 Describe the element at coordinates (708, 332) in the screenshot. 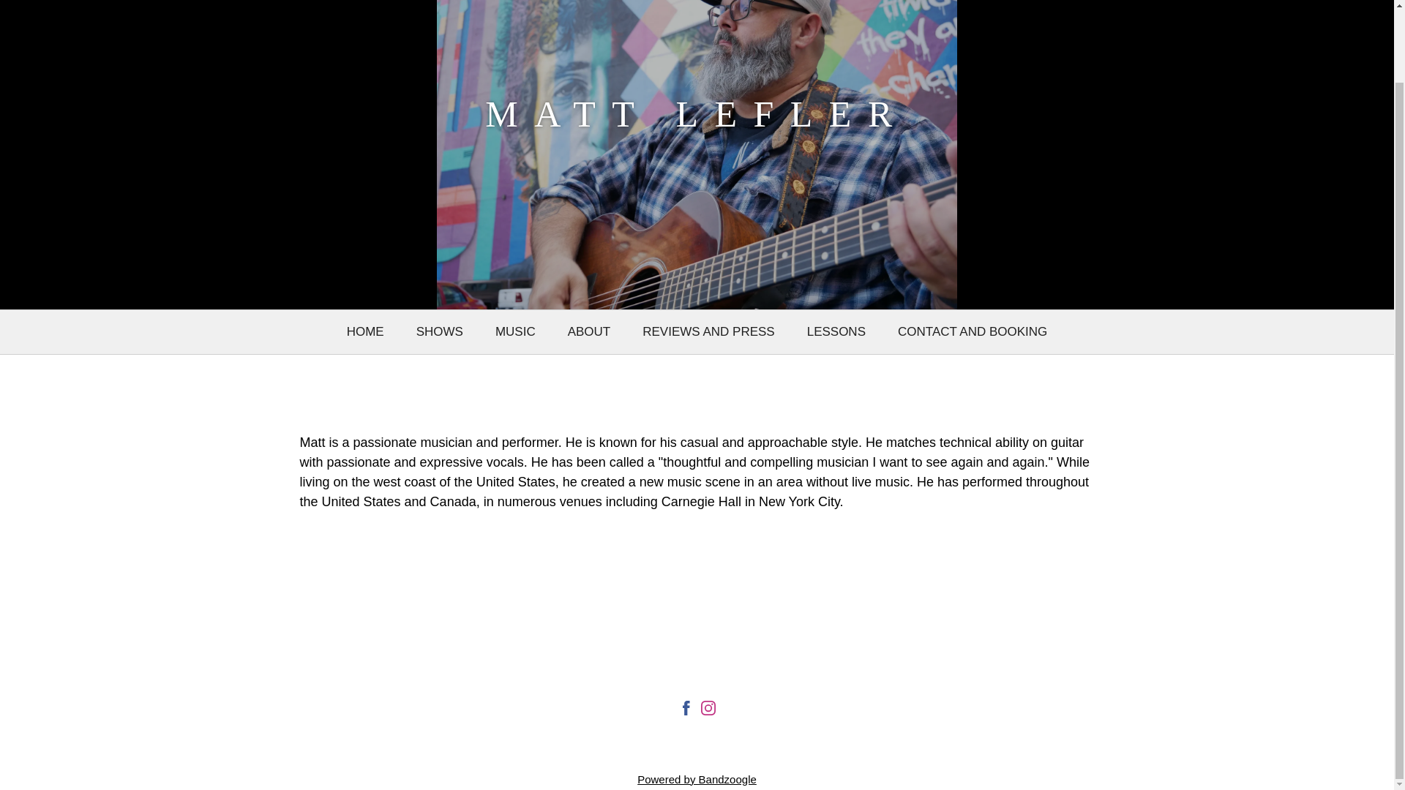

I see `REVIEWS AND PRESS` at that location.